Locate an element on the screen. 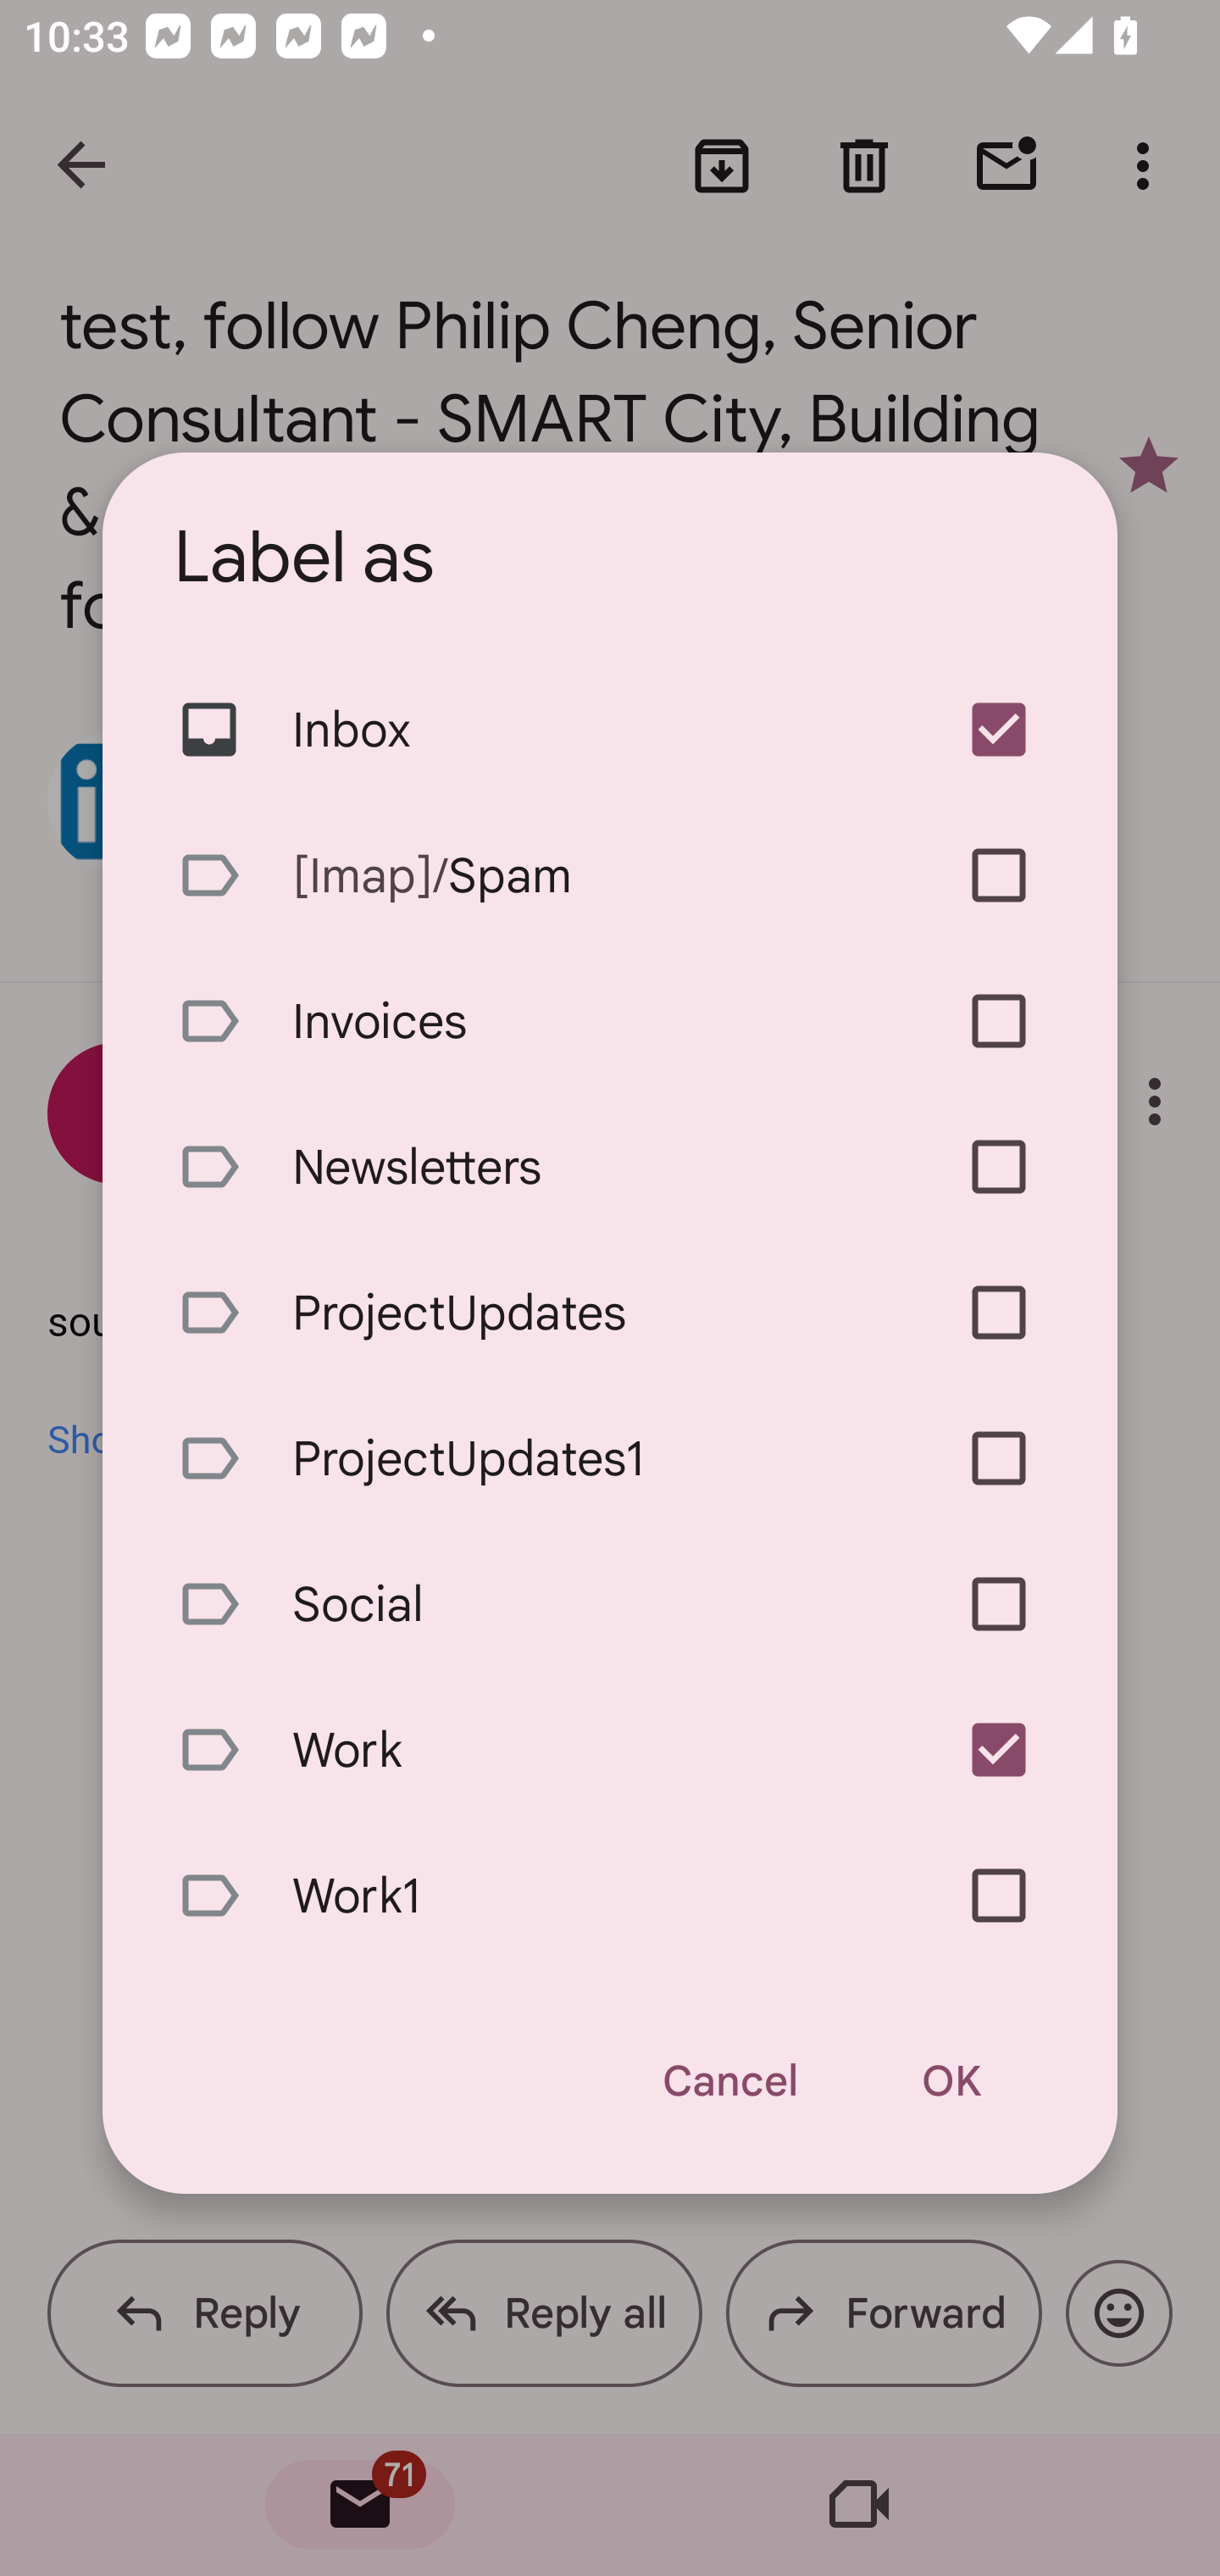  Social is located at coordinates (610, 1603).